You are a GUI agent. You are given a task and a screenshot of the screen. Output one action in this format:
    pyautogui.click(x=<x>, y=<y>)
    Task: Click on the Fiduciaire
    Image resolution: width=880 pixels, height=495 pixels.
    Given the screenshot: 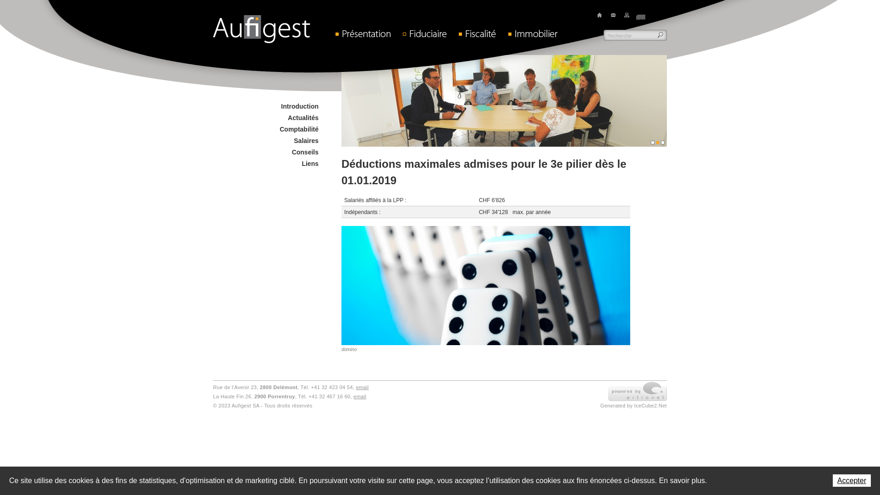 What is the action you would take?
    pyautogui.click(x=429, y=33)
    